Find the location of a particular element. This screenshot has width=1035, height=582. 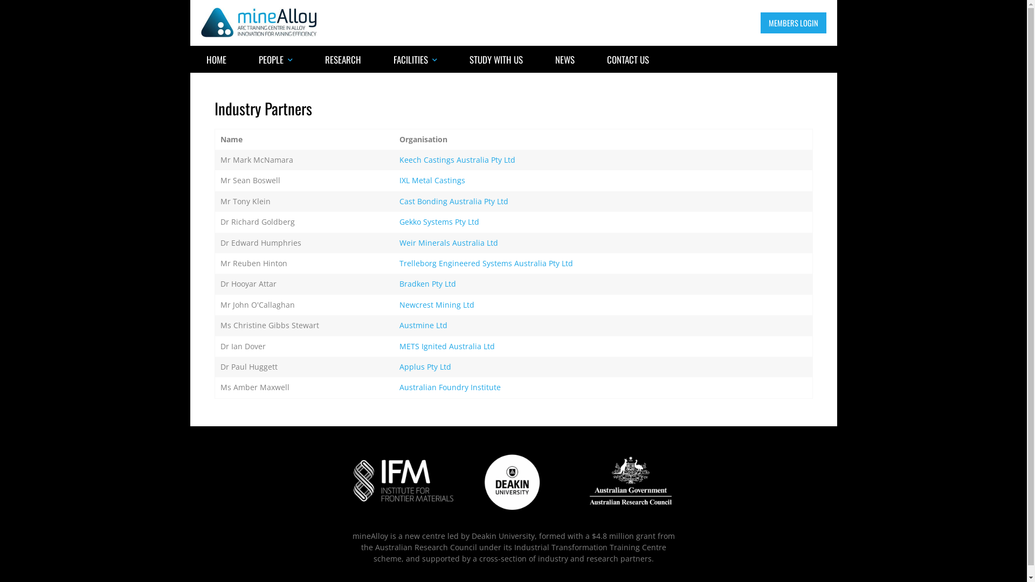

RESEARCH is located at coordinates (343, 59).